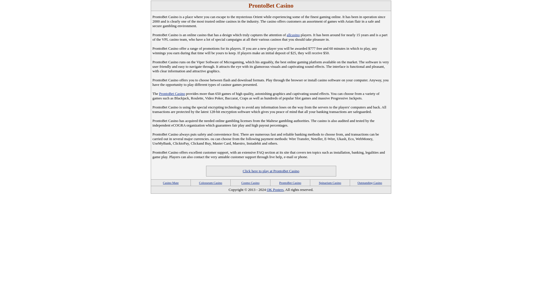  Describe the element at coordinates (172, 94) in the screenshot. I see `ProntoBet Casino` at that location.